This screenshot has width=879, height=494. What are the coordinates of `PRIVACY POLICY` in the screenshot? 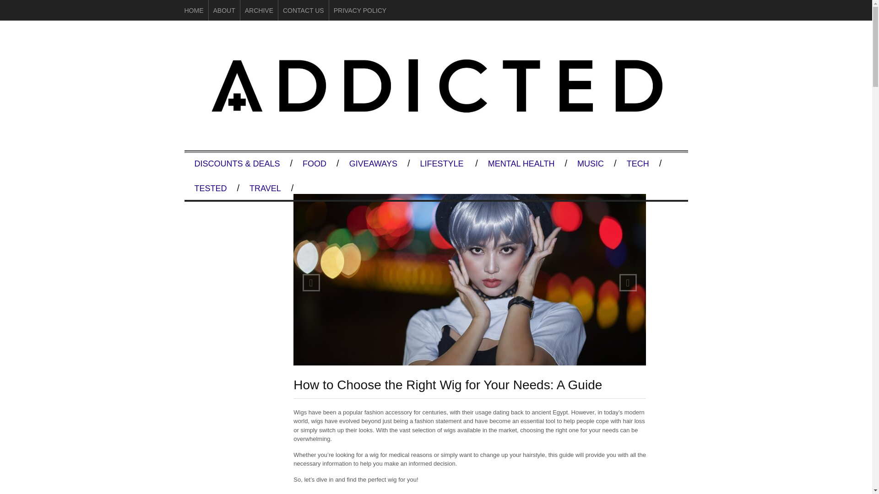 It's located at (360, 10).